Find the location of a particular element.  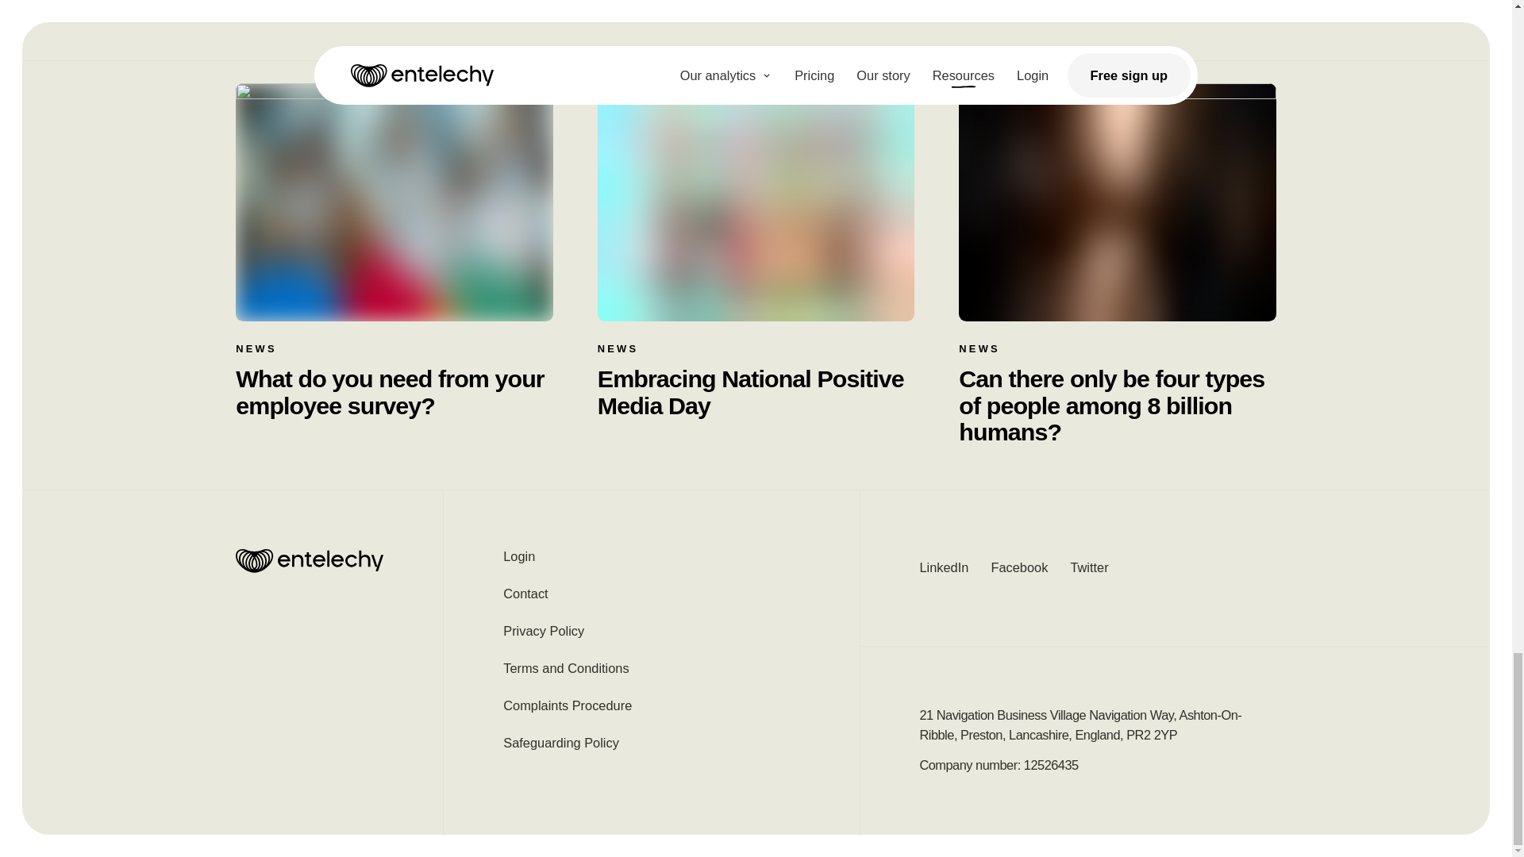

Twitter is located at coordinates (1088, 567).